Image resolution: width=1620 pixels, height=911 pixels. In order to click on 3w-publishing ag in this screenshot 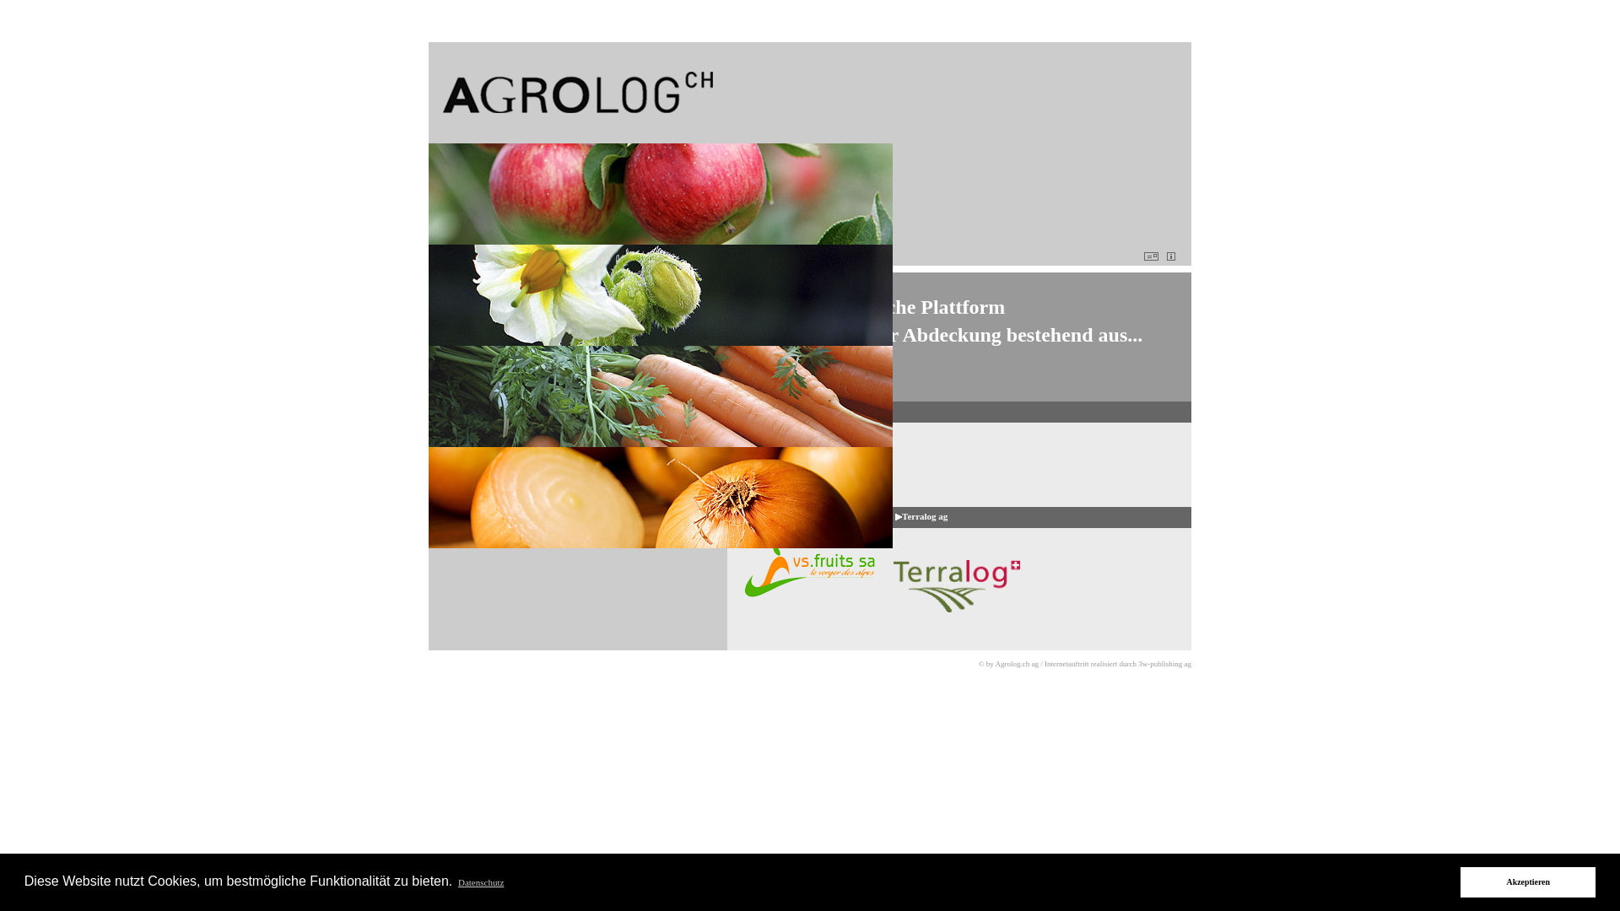, I will do `click(1164, 664)`.